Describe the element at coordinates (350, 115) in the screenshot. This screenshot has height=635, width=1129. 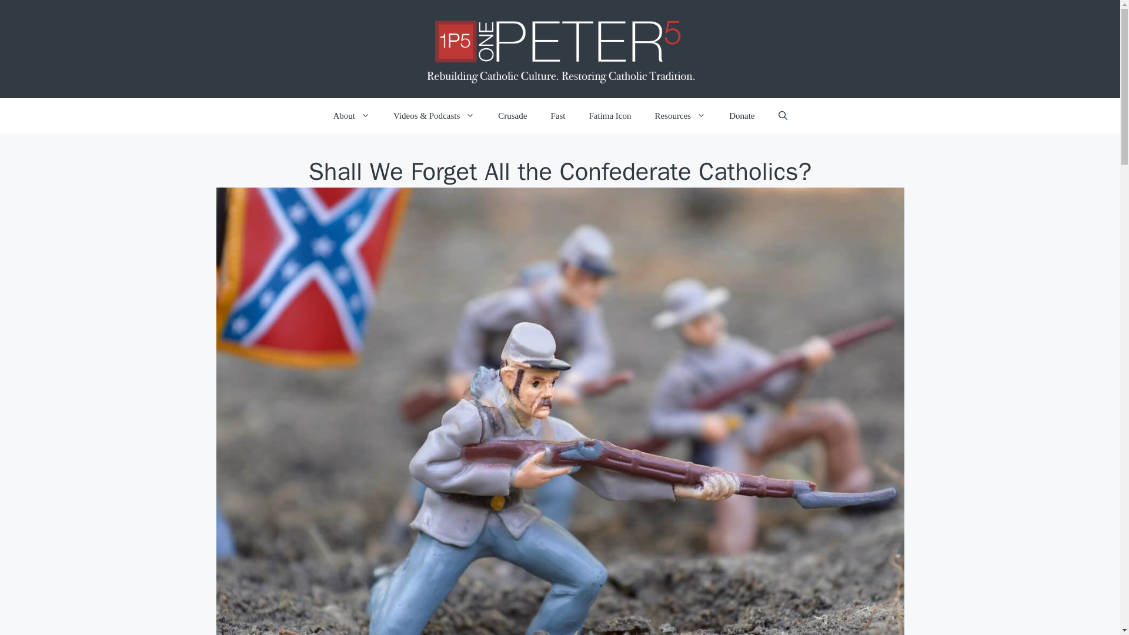
I see `About` at that location.